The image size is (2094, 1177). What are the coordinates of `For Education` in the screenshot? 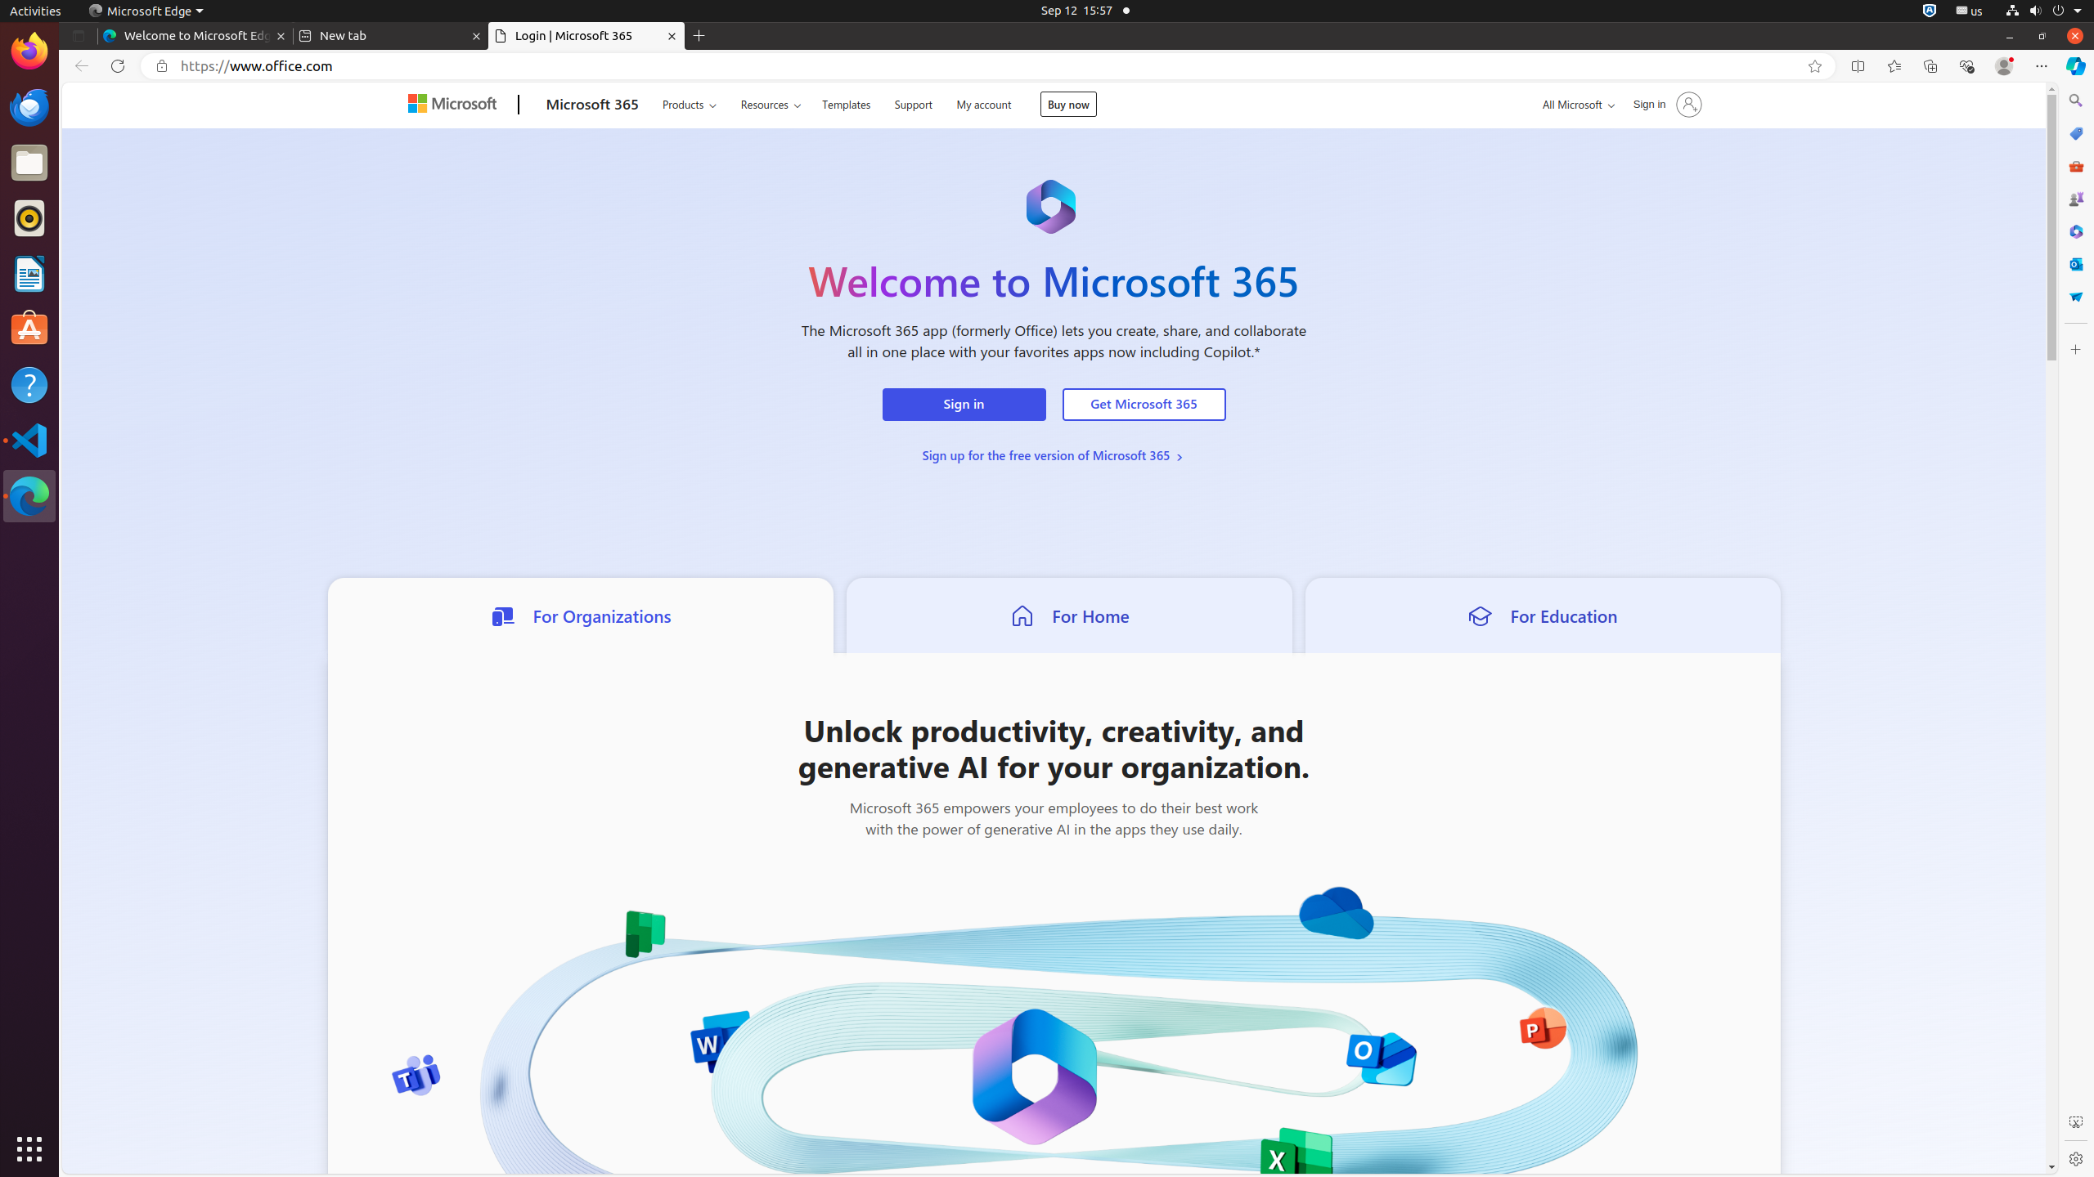 It's located at (1543, 615).